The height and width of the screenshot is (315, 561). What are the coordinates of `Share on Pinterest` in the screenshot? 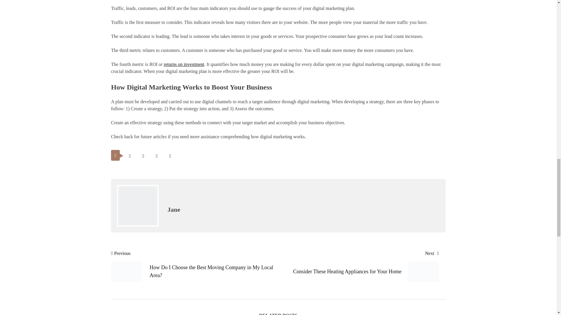 It's located at (157, 156).